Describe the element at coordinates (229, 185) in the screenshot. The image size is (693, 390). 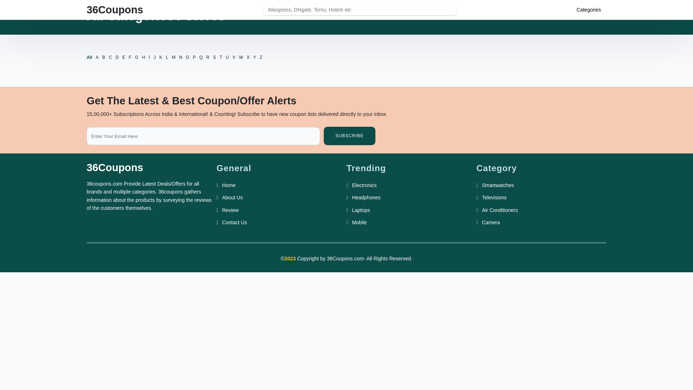
I see `Home` at that location.